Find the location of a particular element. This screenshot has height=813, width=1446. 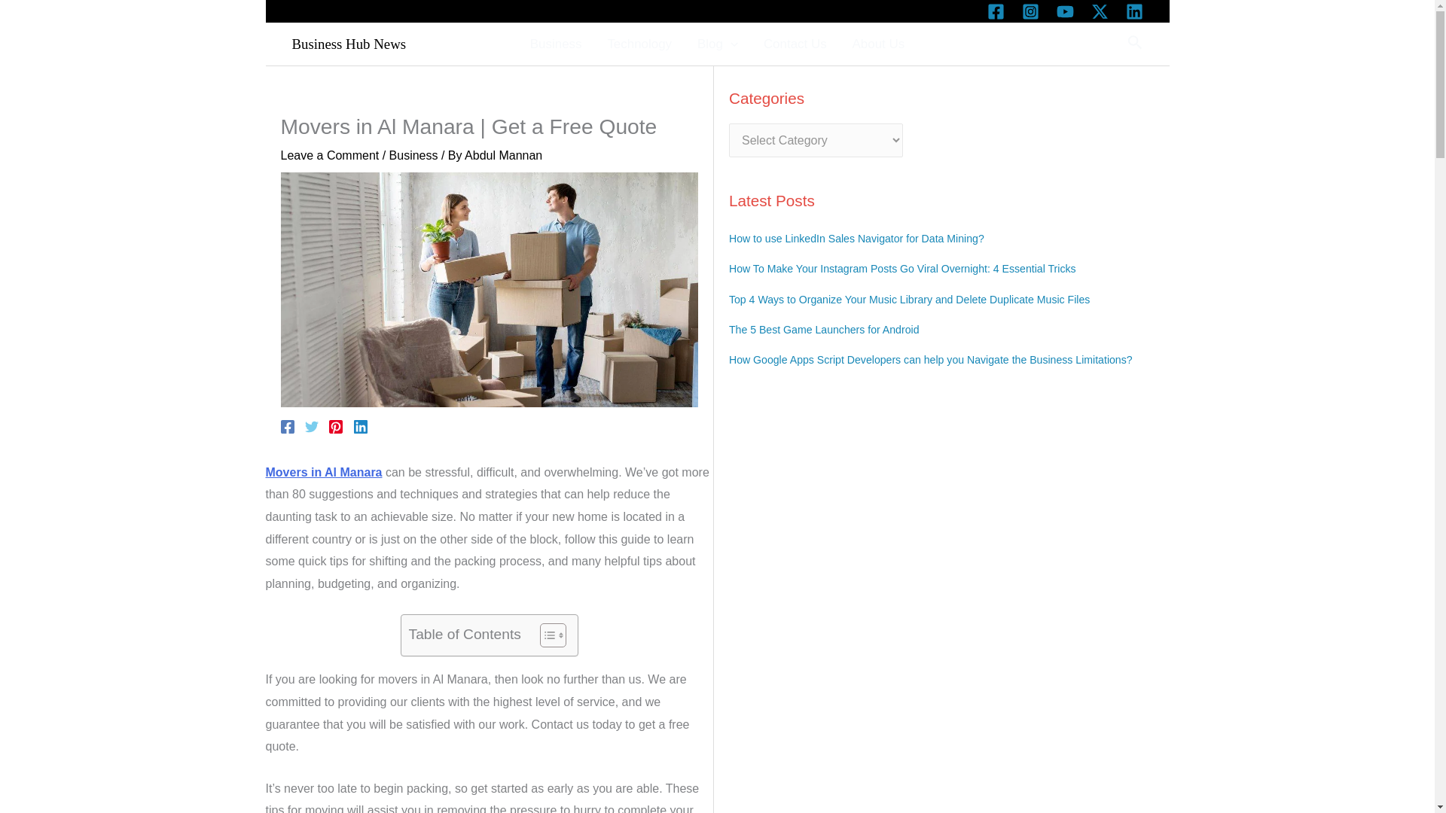

Leave a Comment is located at coordinates (330, 155).